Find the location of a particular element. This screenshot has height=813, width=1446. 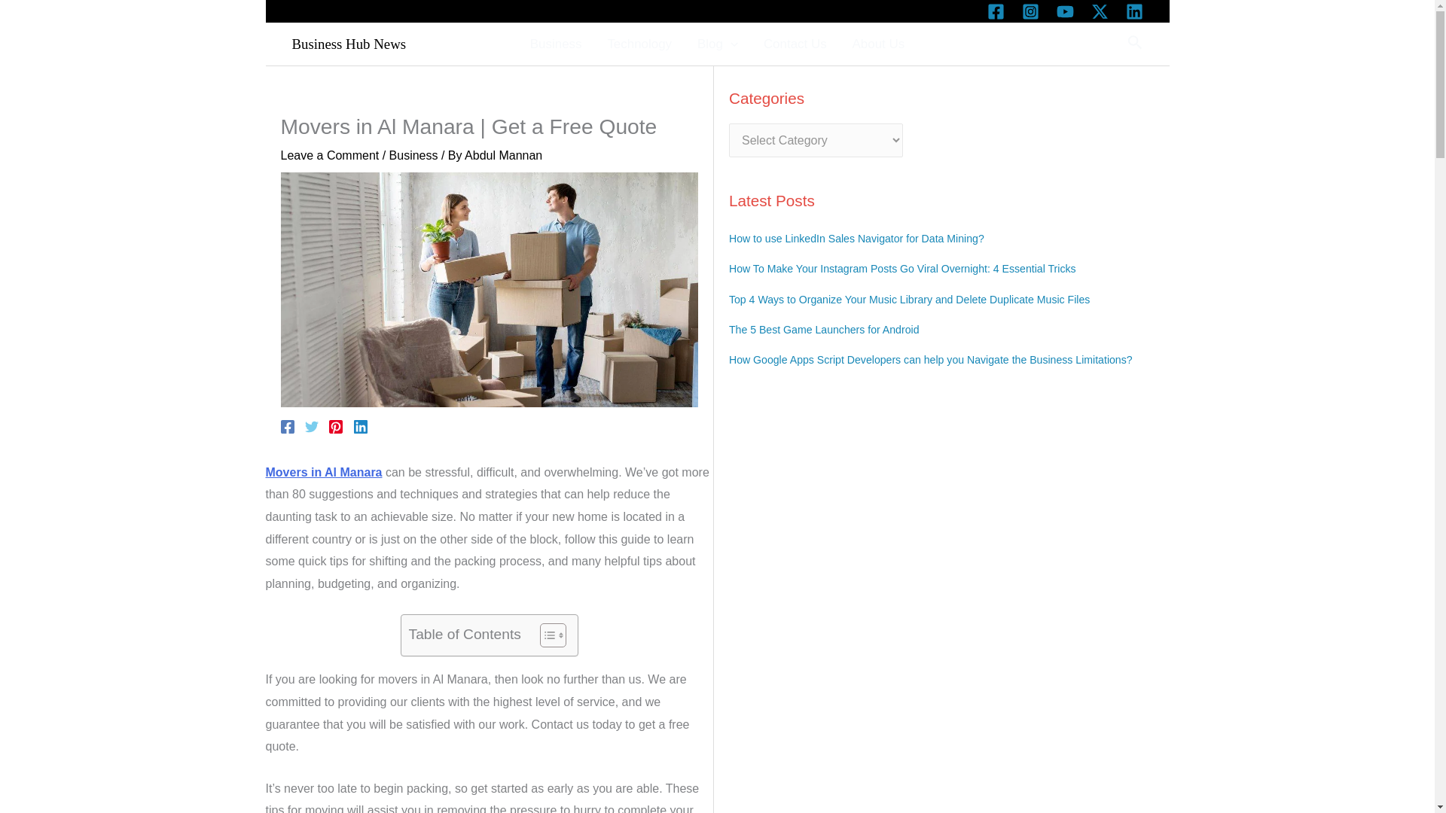

Leave a Comment is located at coordinates (330, 155).